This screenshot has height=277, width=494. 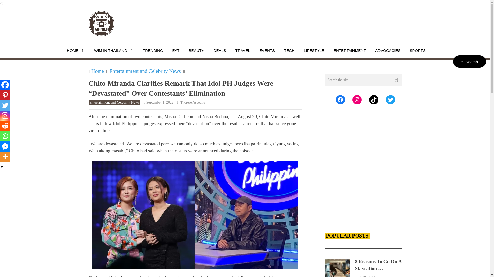 I want to click on Pinterest, so click(x=5, y=95).